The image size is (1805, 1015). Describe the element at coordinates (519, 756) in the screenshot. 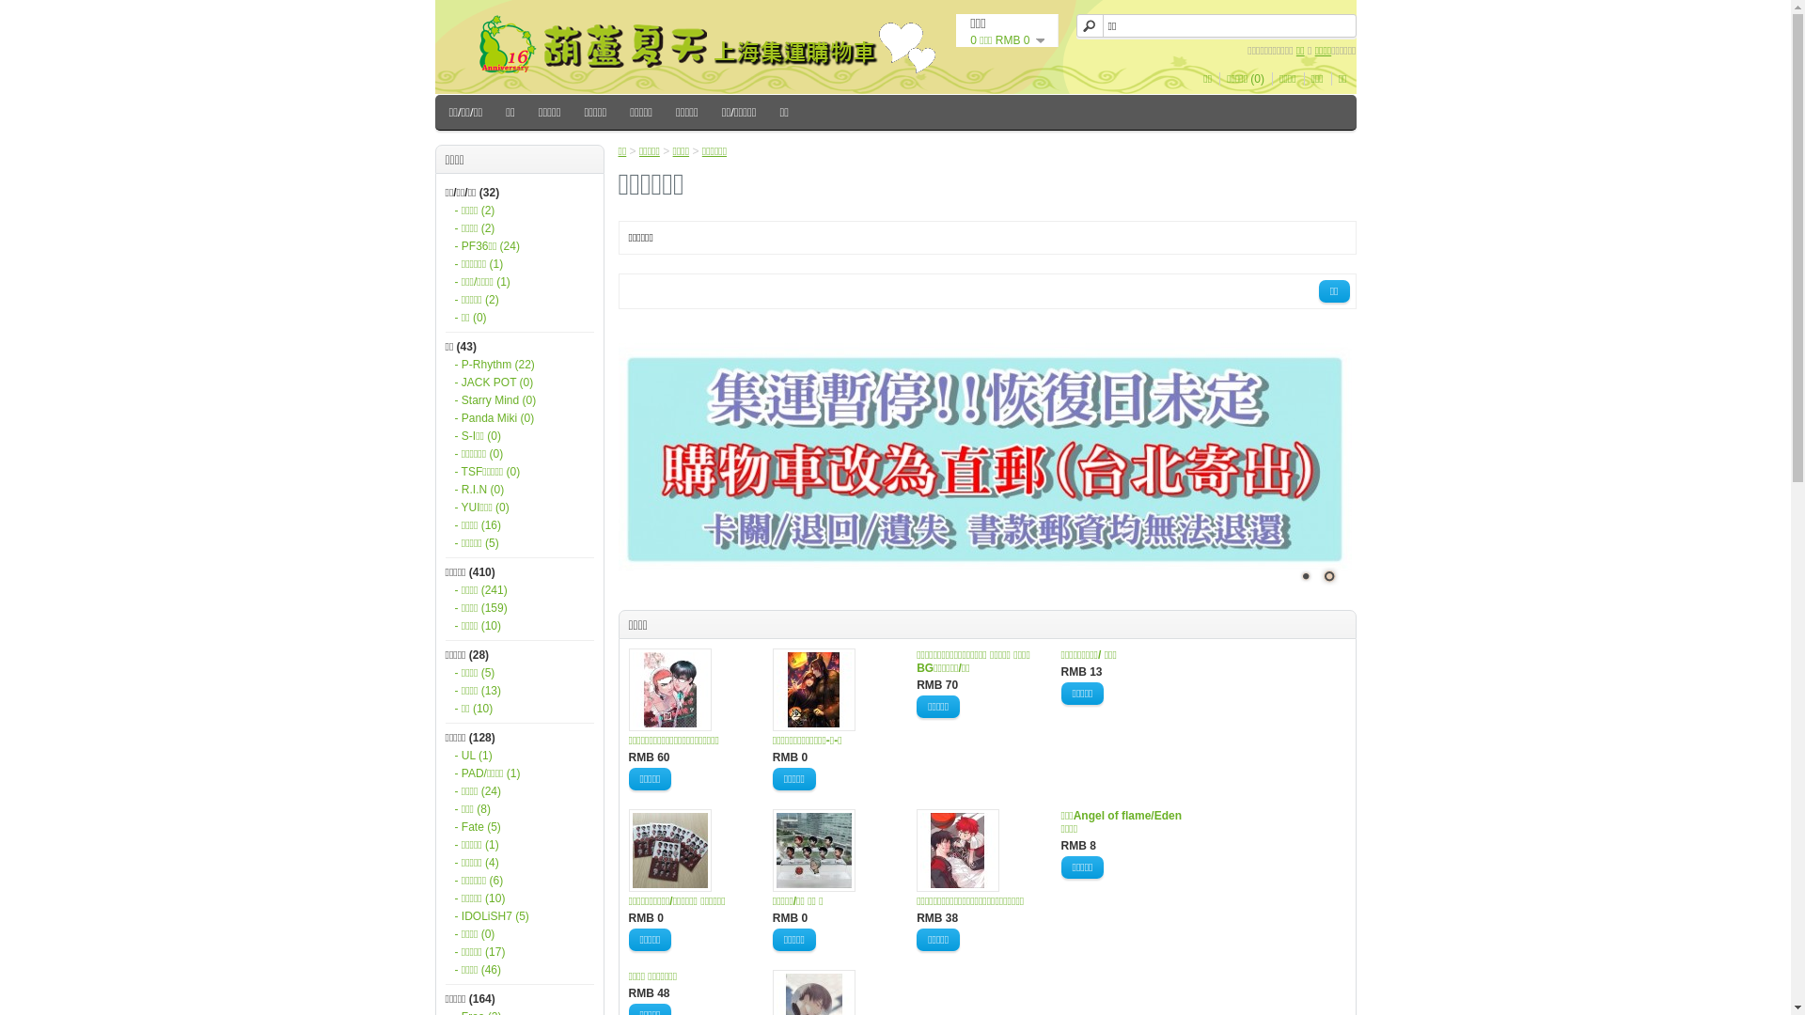

I see `- UL (1)` at that location.